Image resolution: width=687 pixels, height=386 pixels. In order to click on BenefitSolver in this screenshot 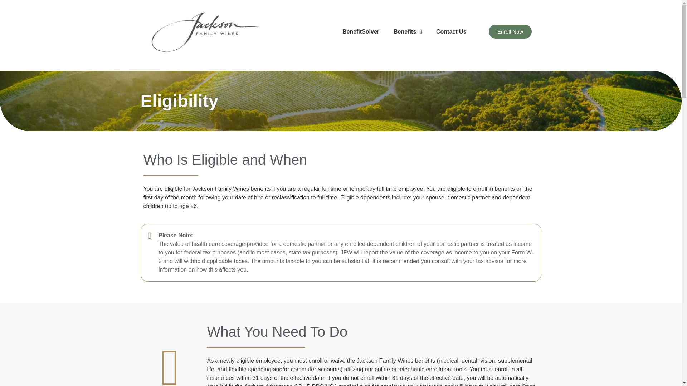, I will do `click(361, 31)`.